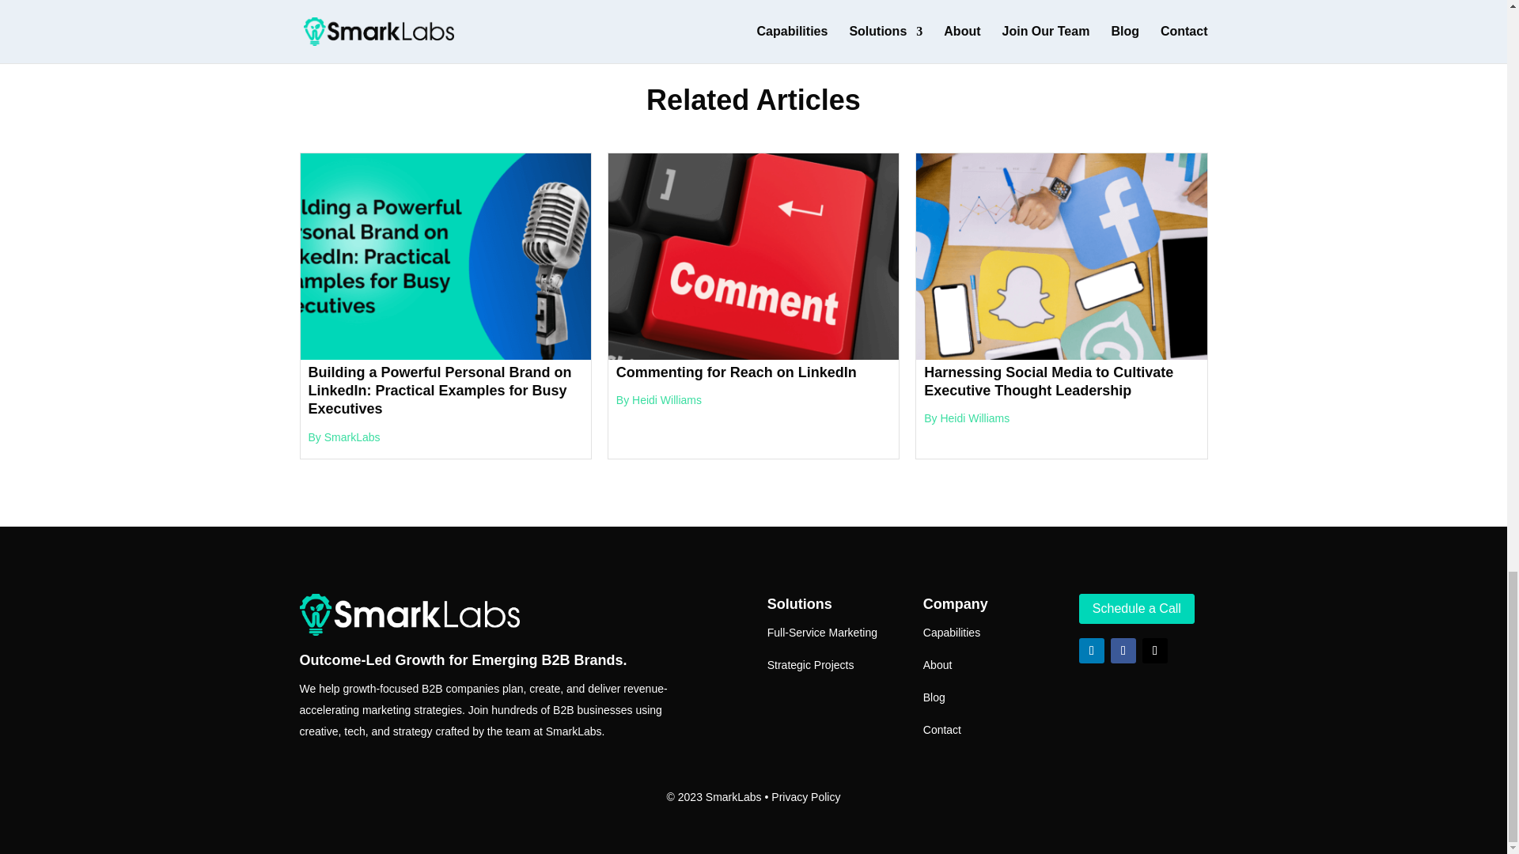  Describe the element at coordinates (951, 632) in the screenshot. I see `Capabilities` at that location.